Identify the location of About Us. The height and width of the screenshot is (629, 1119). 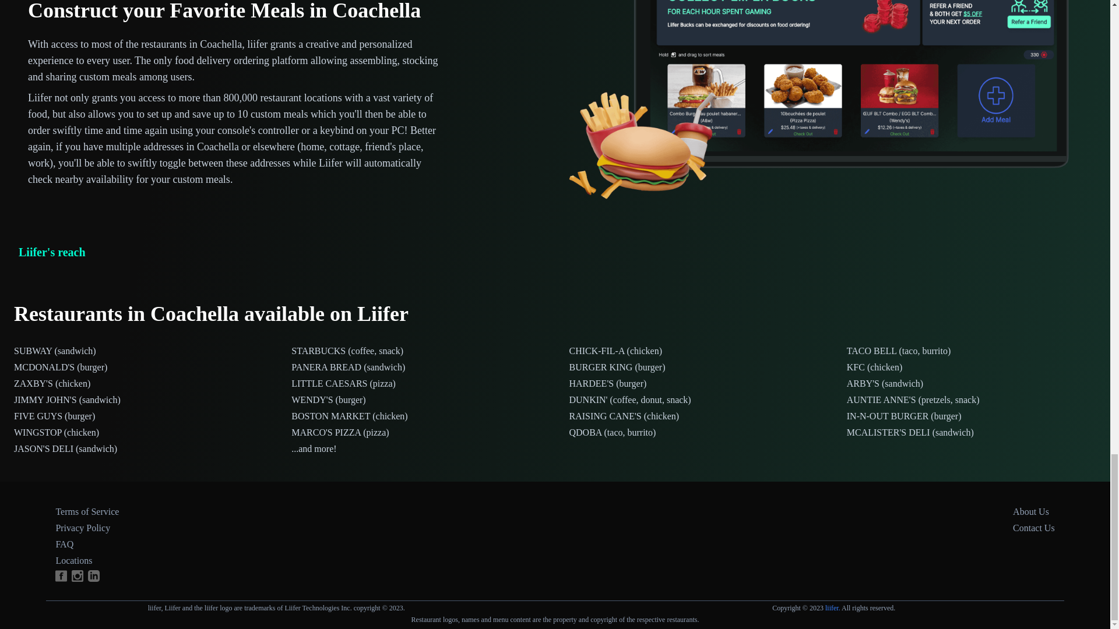
(1030, 511).